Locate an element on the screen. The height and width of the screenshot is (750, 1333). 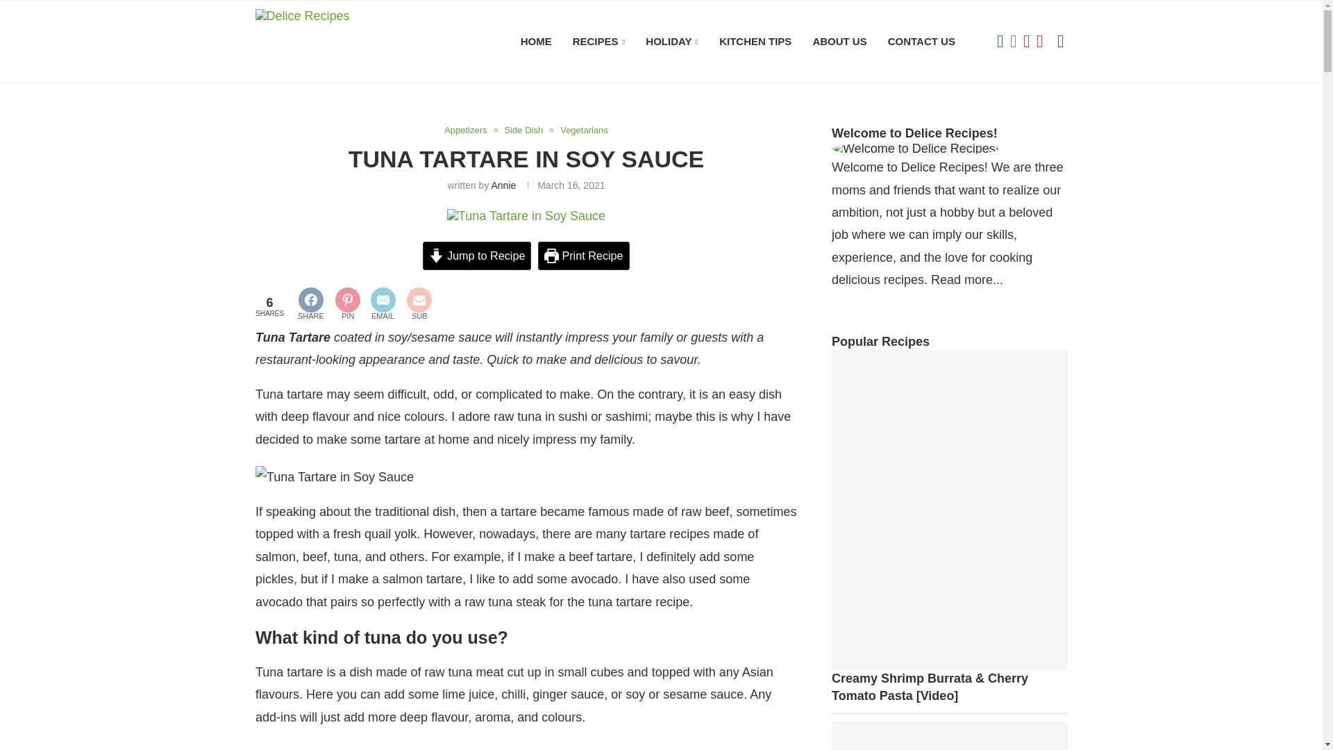
Annie is located at coordinates (503, 185).